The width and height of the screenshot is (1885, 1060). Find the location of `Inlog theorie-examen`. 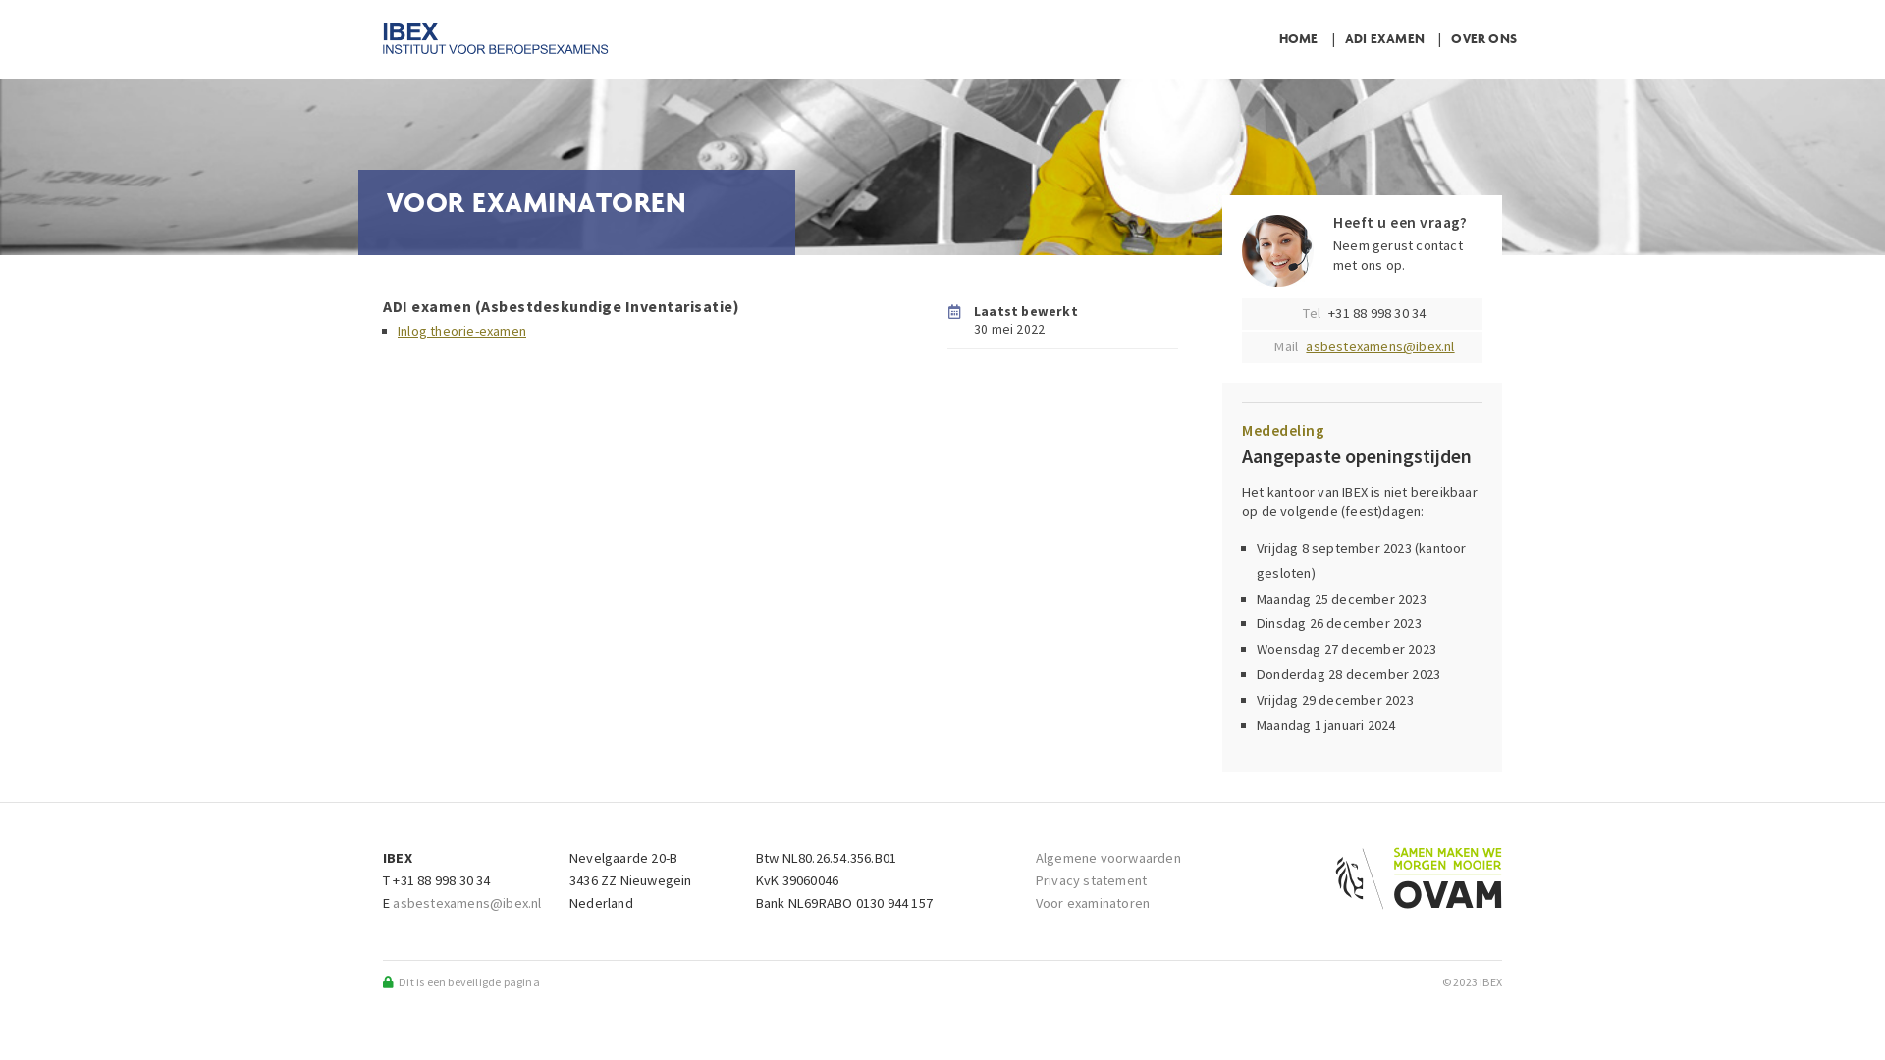

Inlog theorie-examen is located at coordinates (461, 331).